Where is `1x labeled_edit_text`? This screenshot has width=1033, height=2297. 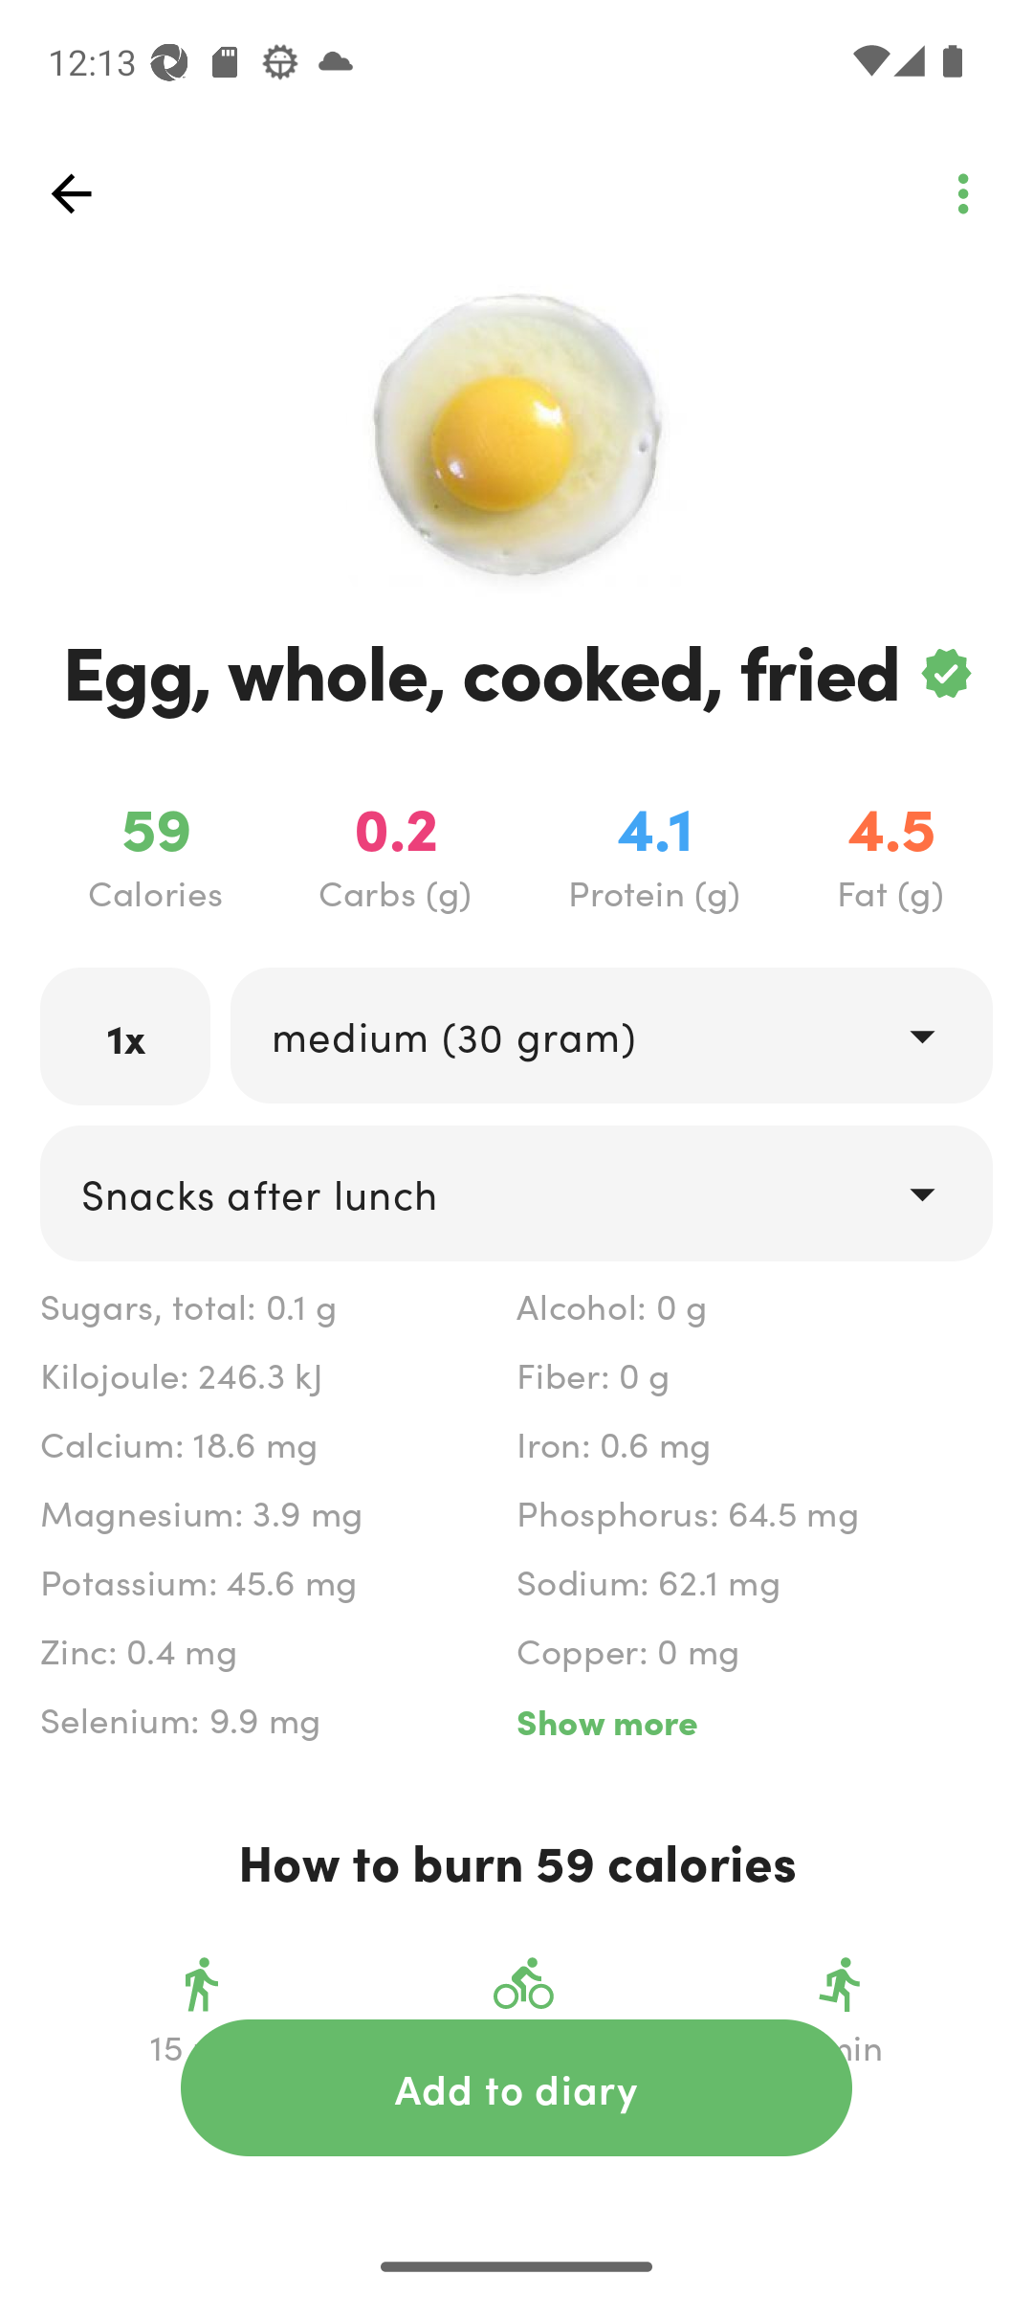
1x labeled_edit_text is located at coordinates (125, 1036).